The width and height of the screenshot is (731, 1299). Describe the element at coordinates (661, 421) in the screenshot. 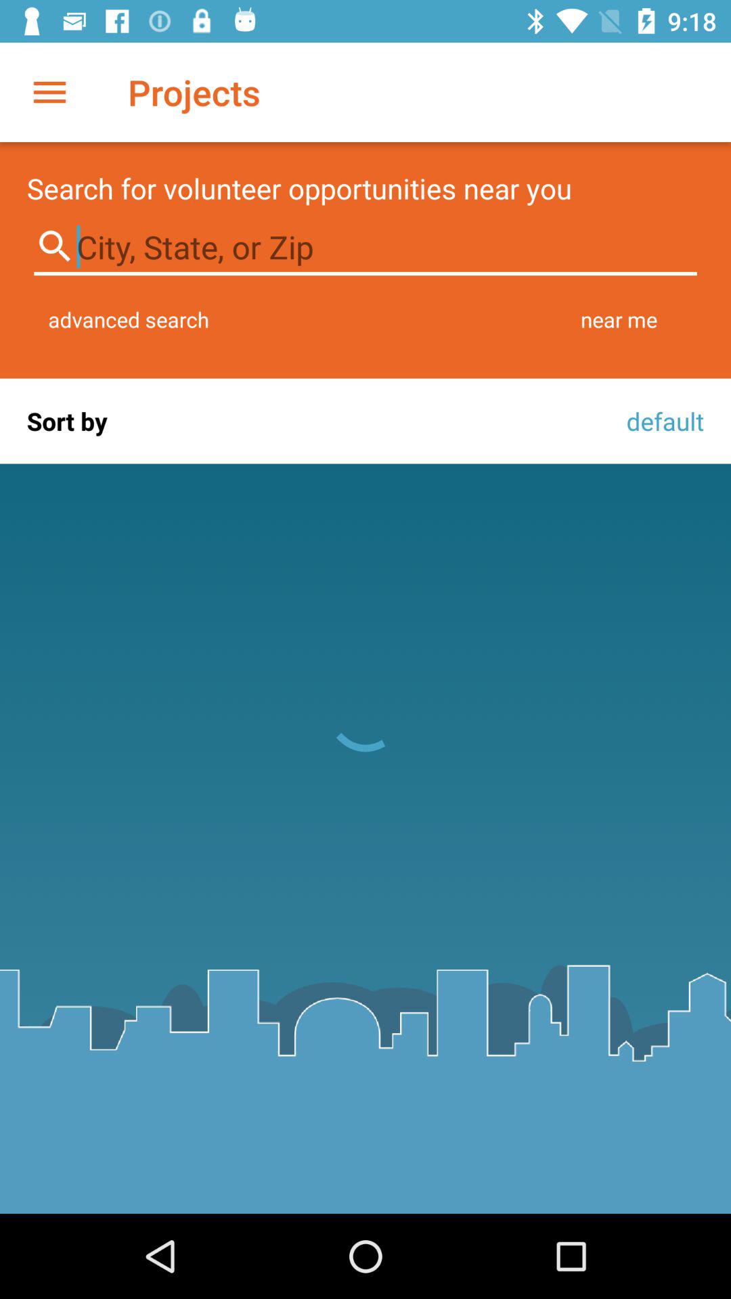

I see `tap item below the near me item` at that location.